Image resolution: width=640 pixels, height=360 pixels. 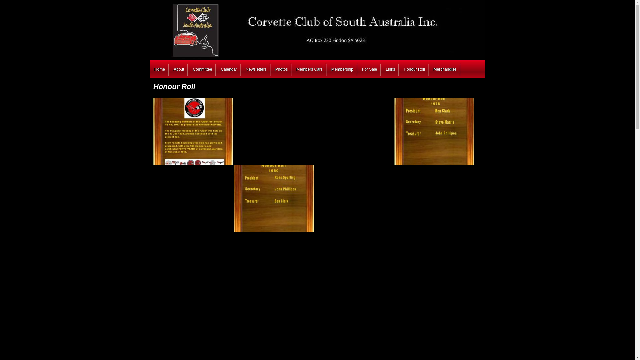 I want to click on You are viewing the image with filename 1986.jpg, so click(x=434, y=266).